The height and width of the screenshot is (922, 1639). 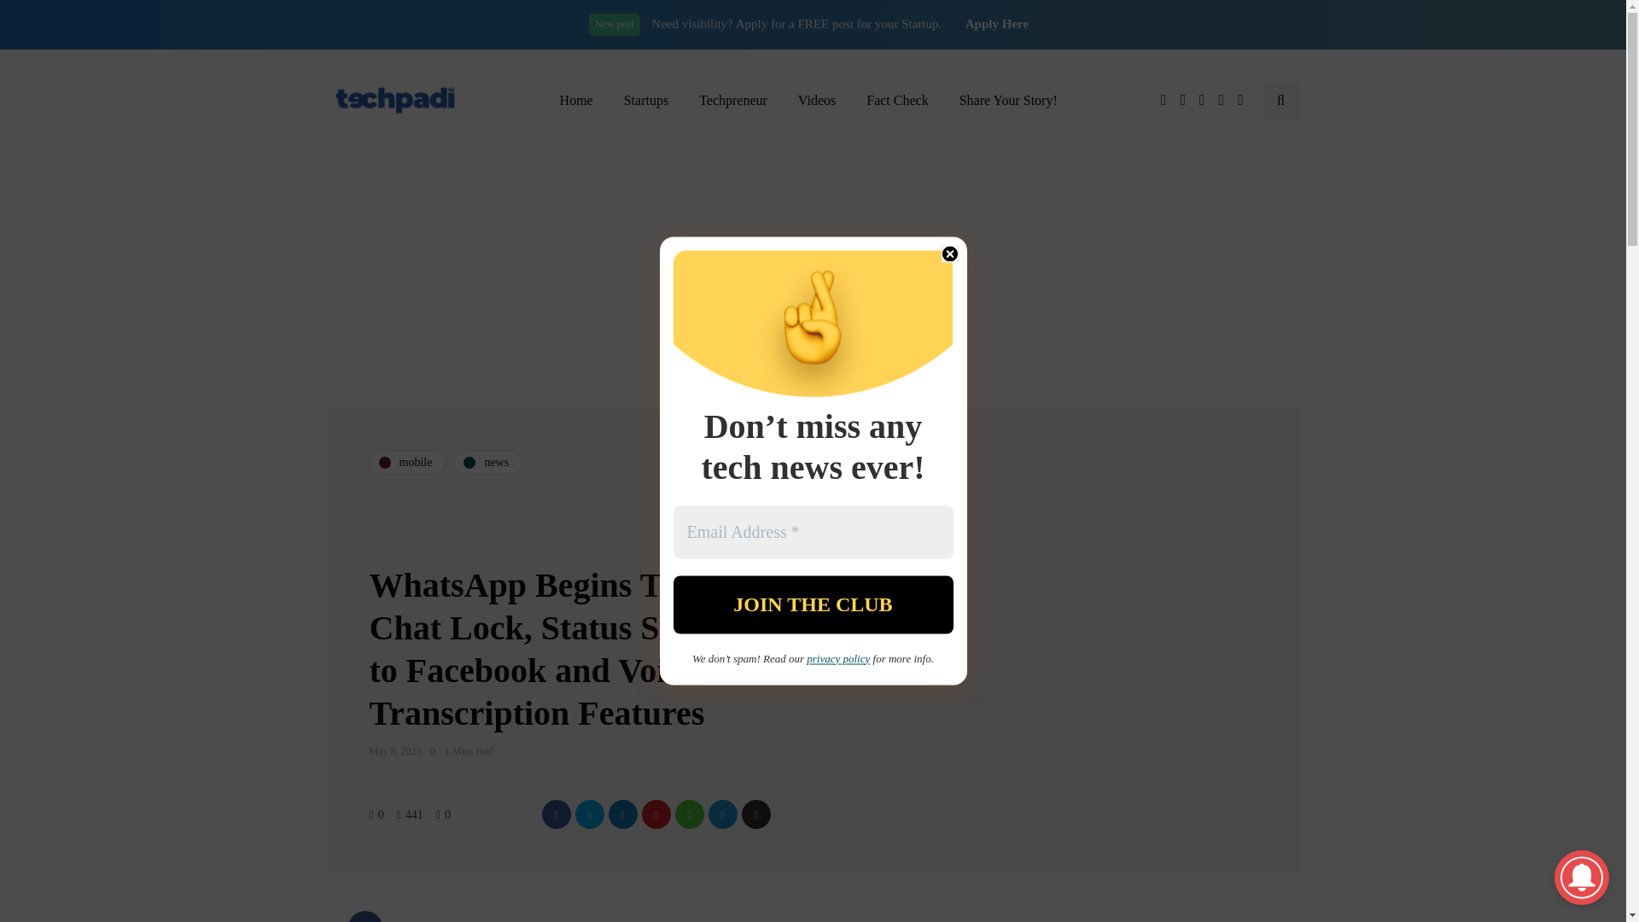 I want to click on Email Address, so click(x=812, y=531).